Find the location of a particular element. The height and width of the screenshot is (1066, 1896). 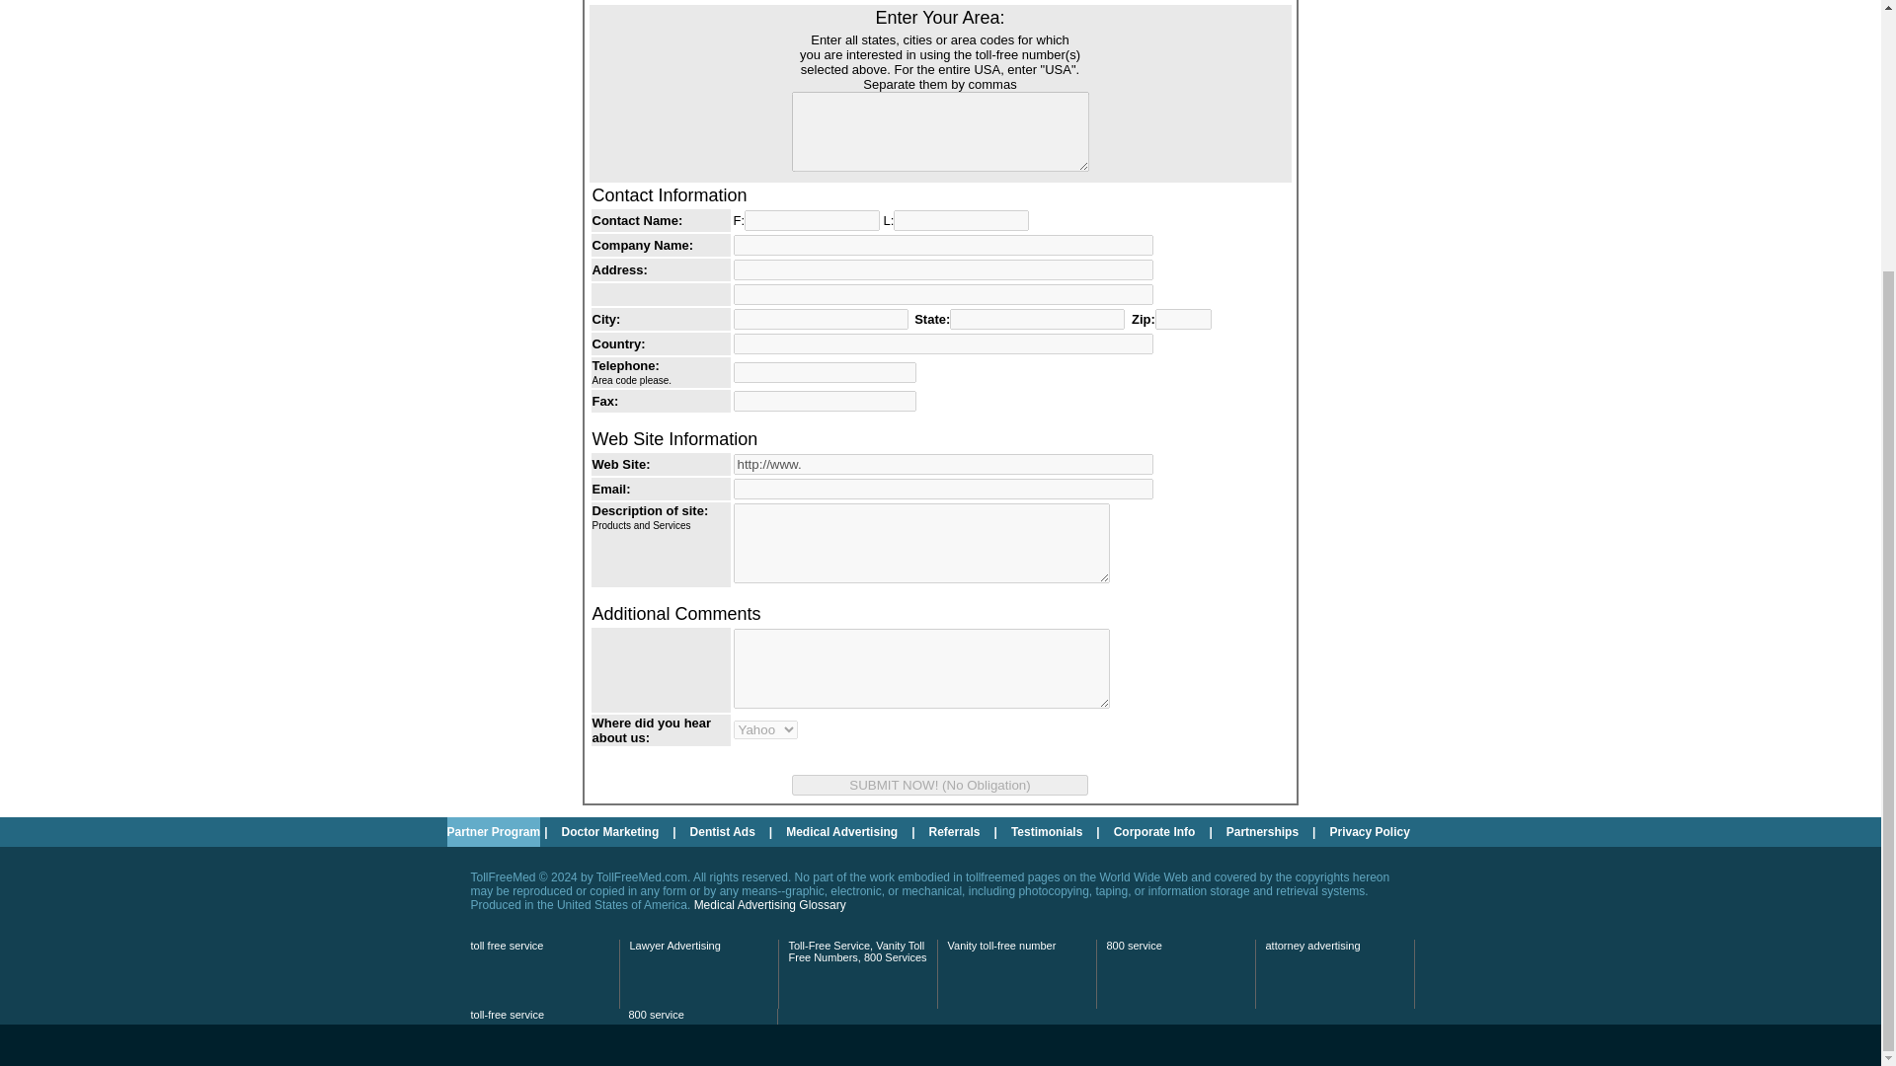

Vanity toll-free number is located at coordinates (1001, 946).